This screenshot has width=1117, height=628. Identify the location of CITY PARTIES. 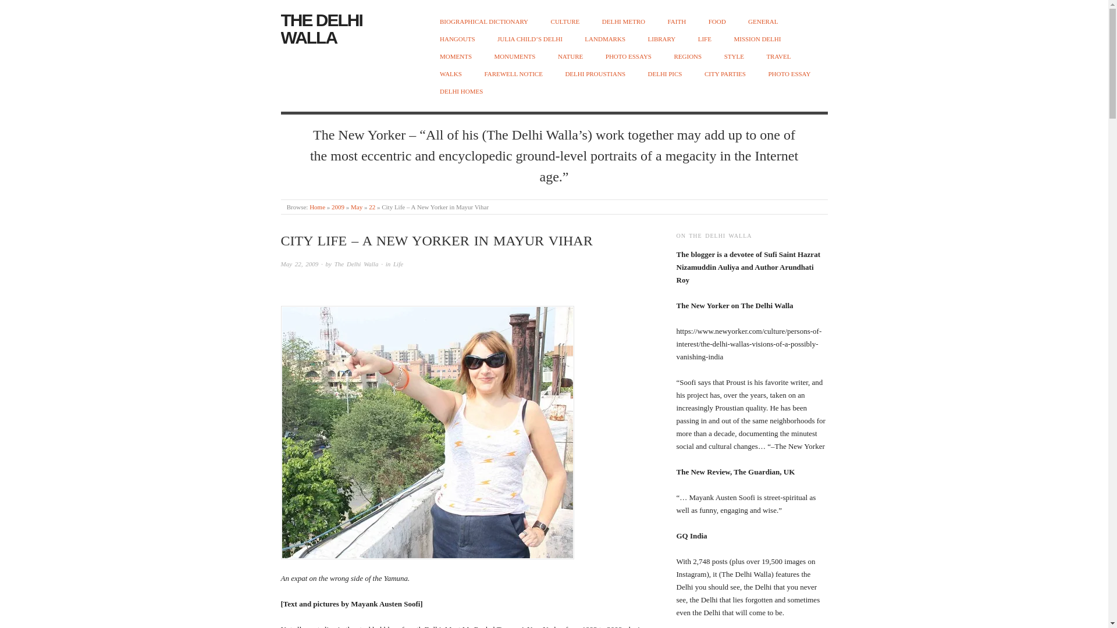
(725, 74).